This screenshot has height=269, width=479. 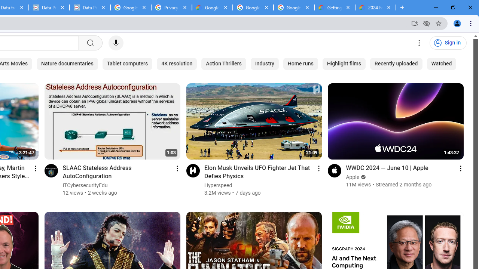 What do you see at coordinates (223, 64) in the screenshot?
I see `Action Thrillers` at bounding box center [223, 64].